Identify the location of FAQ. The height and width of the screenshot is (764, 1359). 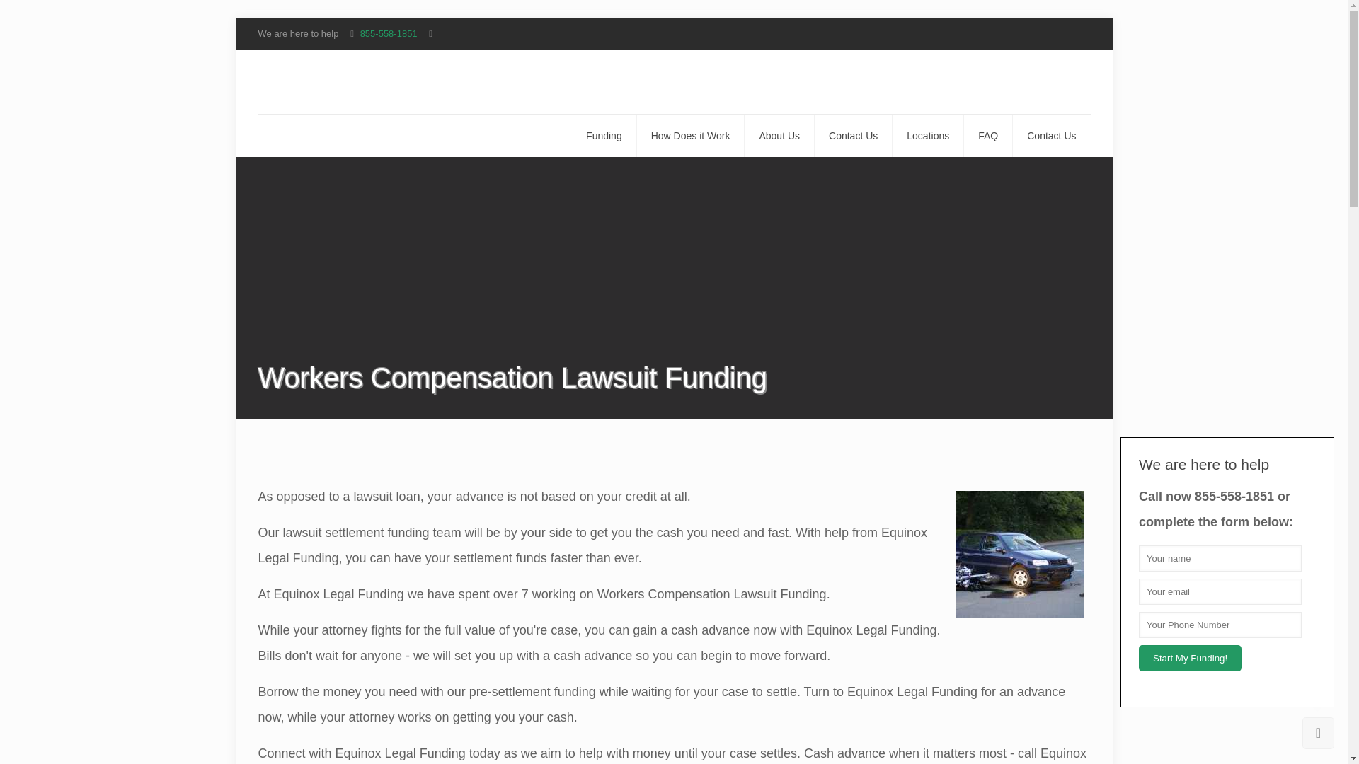
(988, 136).